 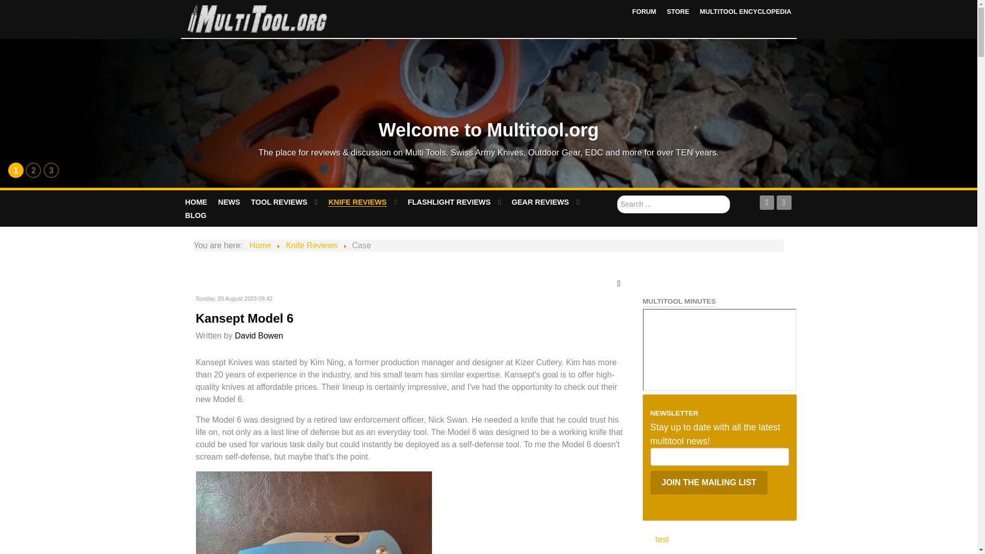 What do you see at coordinates (745, 11) in the screenshot?
I see `MULTITOOL ENCYCLOPEDIA` at bounding box center [745, 11].